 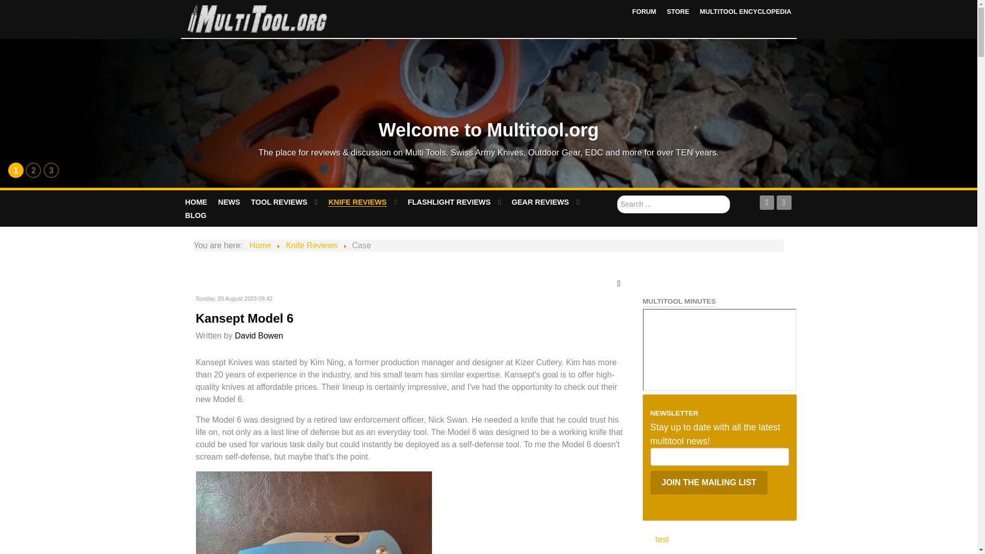 What do you see at coordinates (745, 11) in the screenshot?
I see `MULTITOOL ENCYCLOPEDIA` at bounding box center [745, 11].